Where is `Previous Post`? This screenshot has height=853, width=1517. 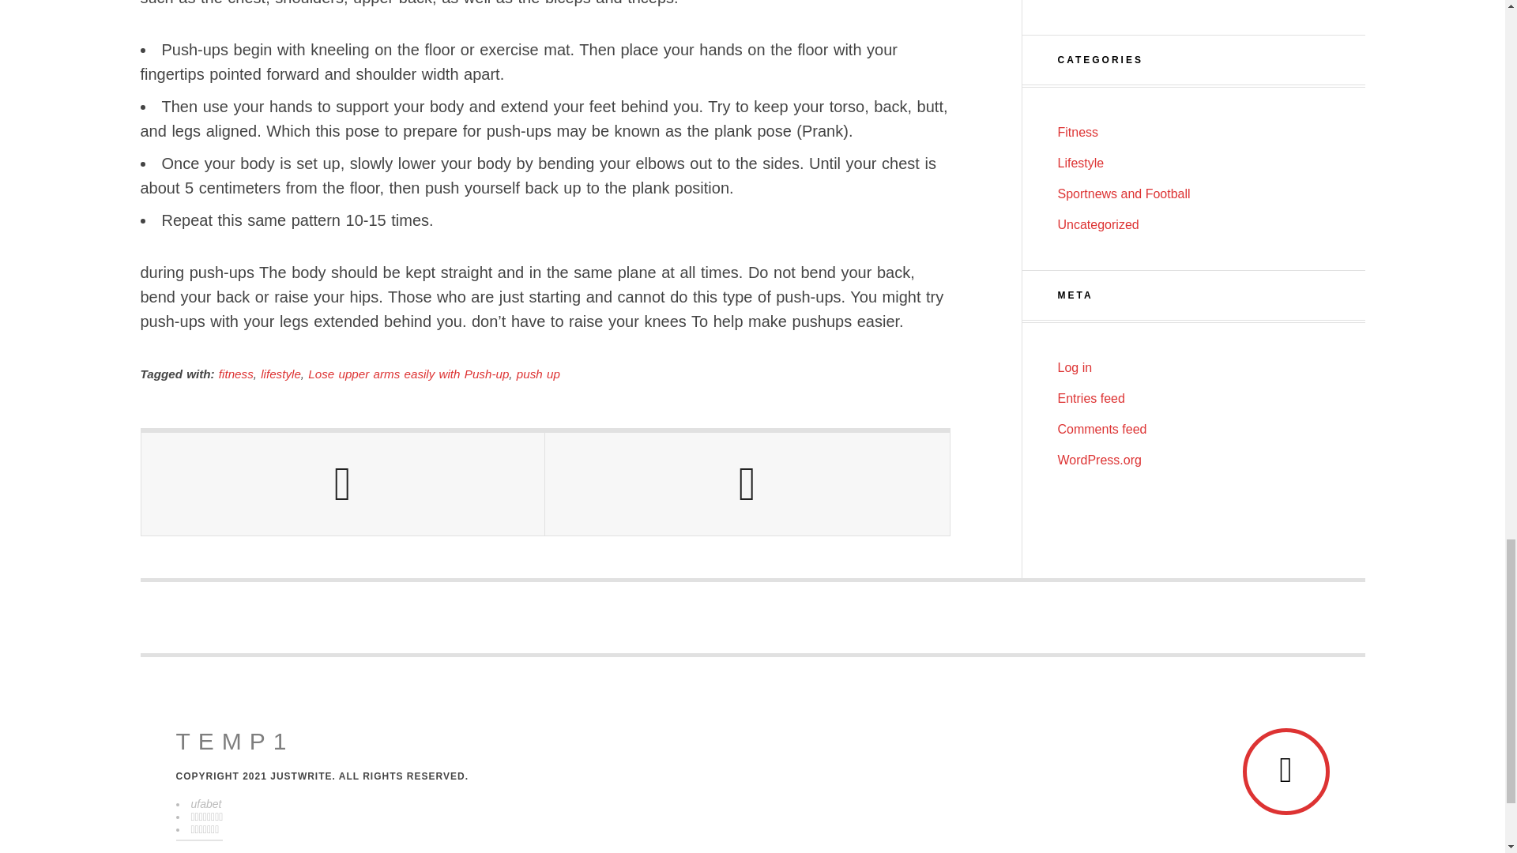
Previous Post is located at coordinates (343, 483).